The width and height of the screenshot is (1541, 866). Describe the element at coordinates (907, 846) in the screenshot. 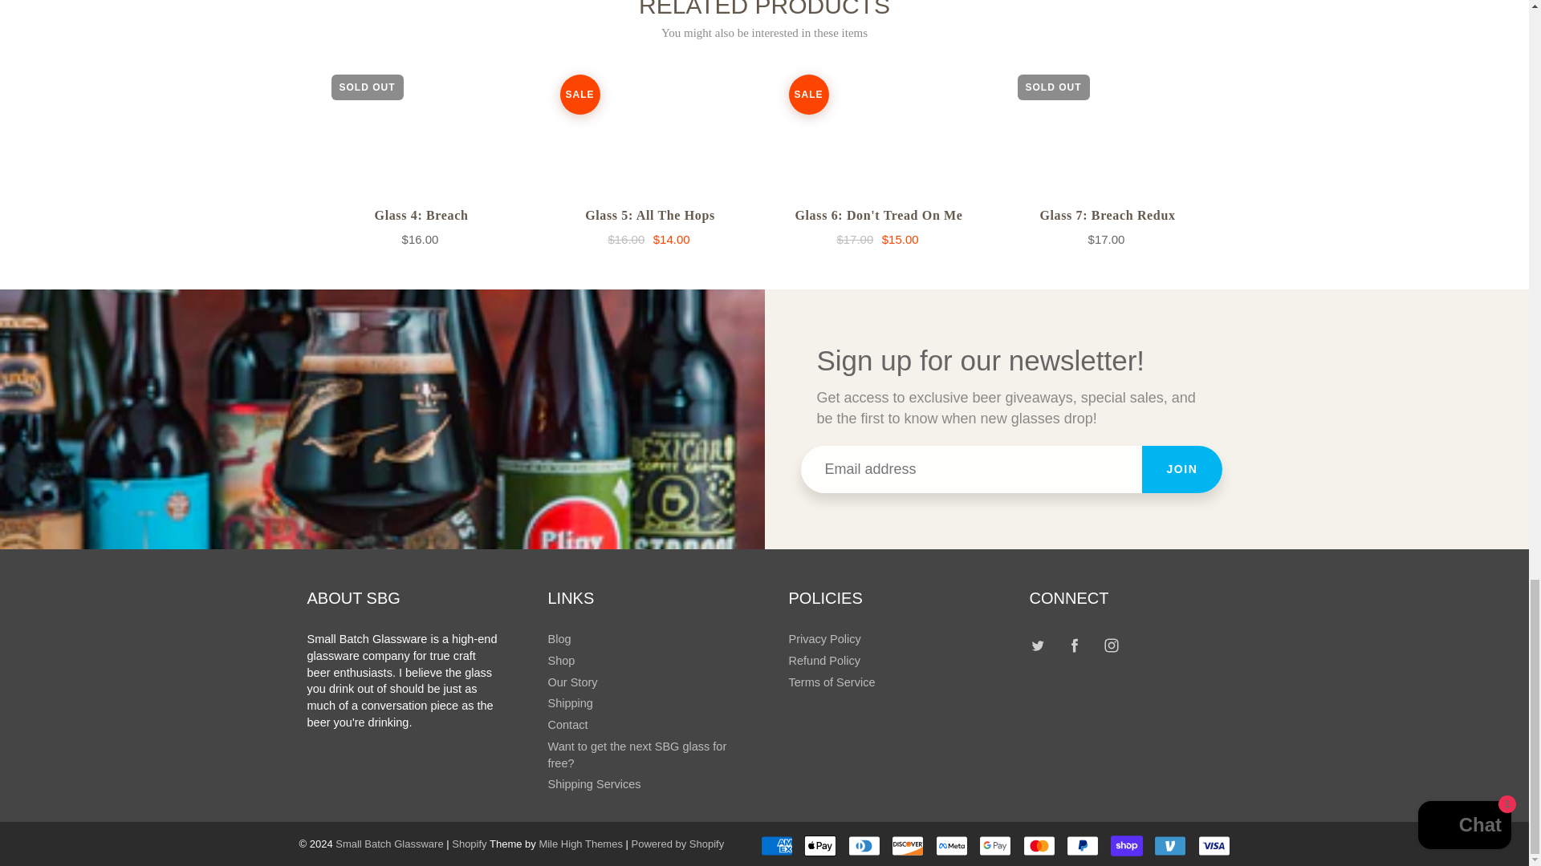

I see `Discover` at that location.